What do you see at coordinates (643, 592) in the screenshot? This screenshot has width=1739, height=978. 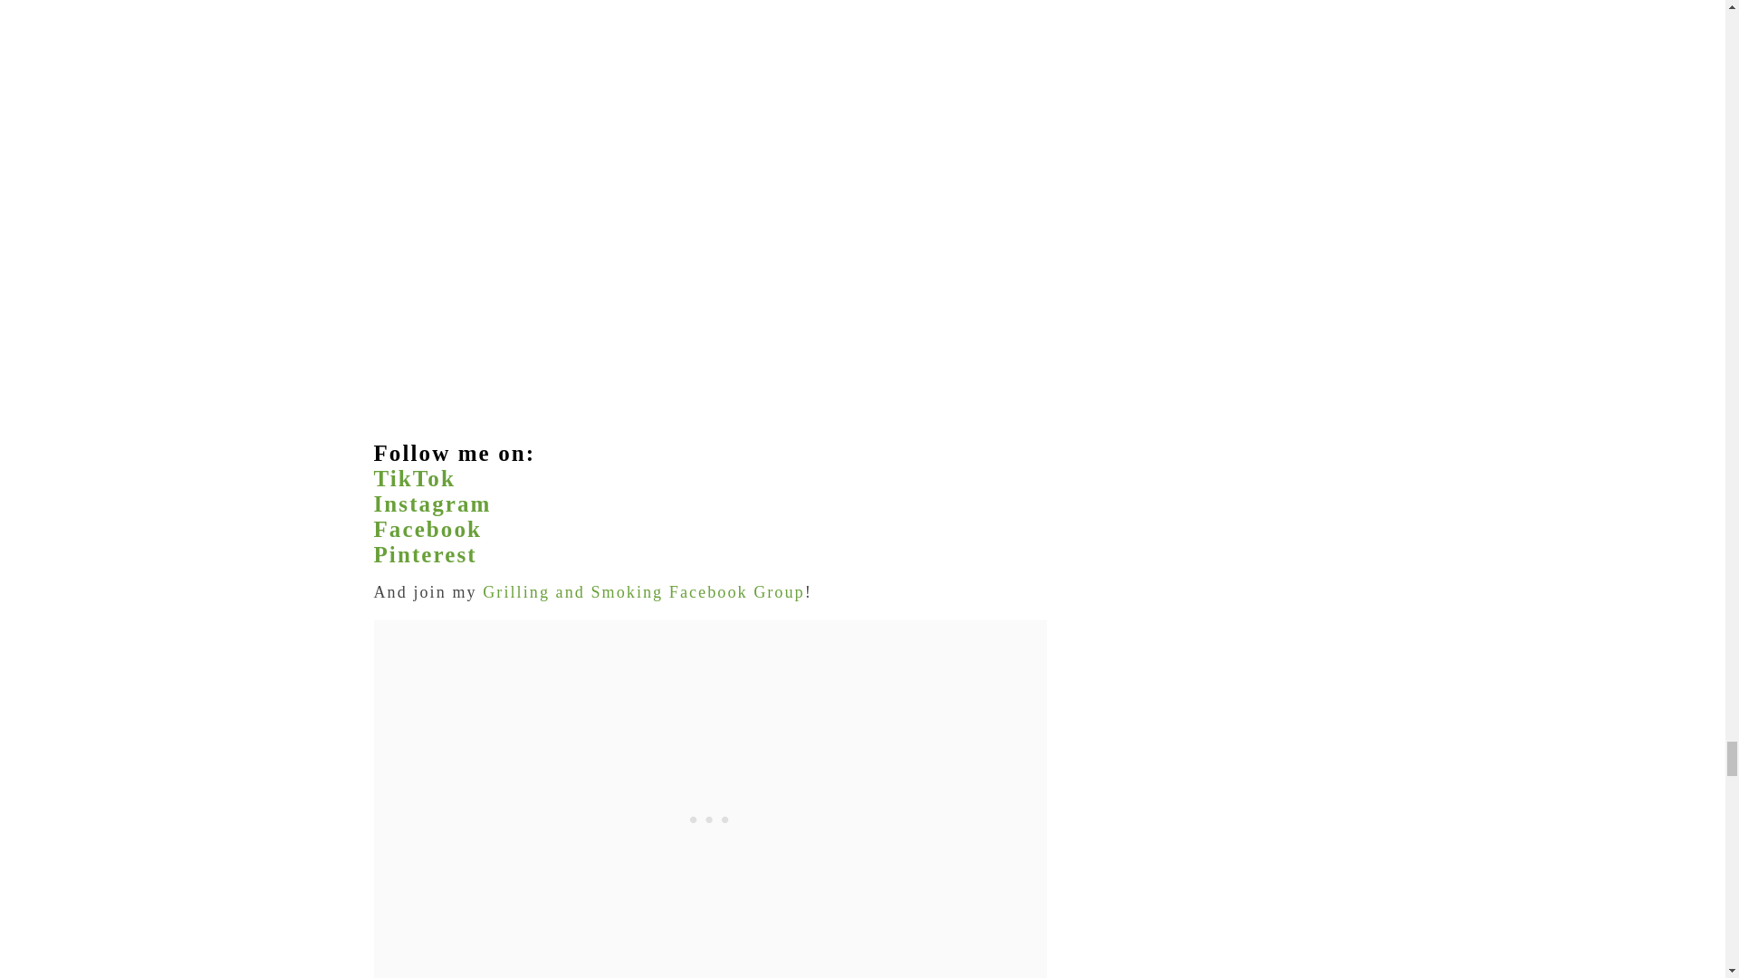 I see `Grilling and Smoking Facebook Group` at bounding box center [643, 592].